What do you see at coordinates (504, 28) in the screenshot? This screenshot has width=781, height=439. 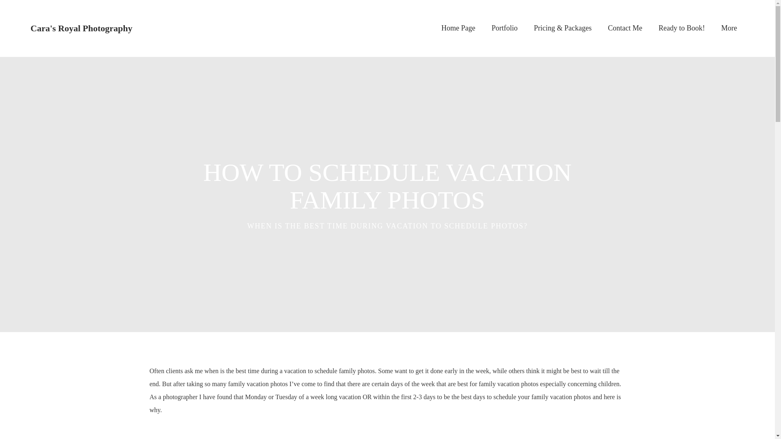 I see `Portfolio` at bounding box center [504, 28].